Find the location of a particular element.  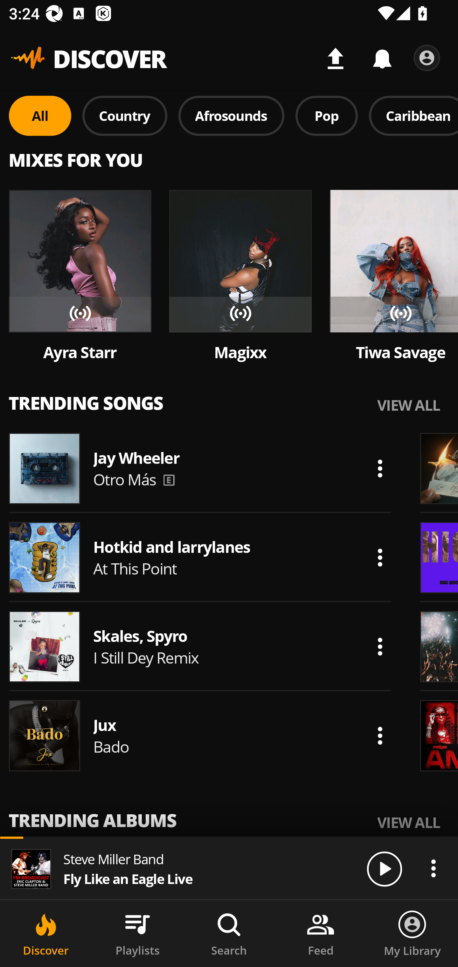

Song artwork Song artwork Song artwork Tiwa Savage is located at coordinates (394, 276).